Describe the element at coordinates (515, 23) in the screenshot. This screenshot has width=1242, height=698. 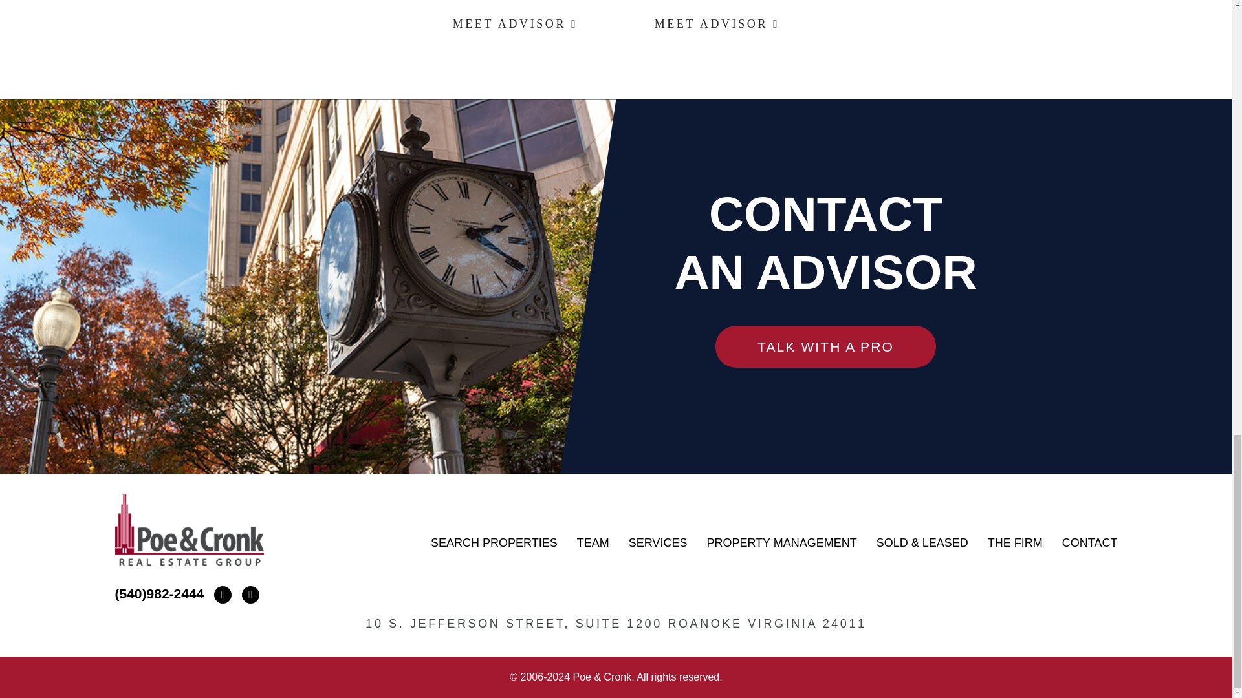
I see `MEET ADVISOR` at that location.